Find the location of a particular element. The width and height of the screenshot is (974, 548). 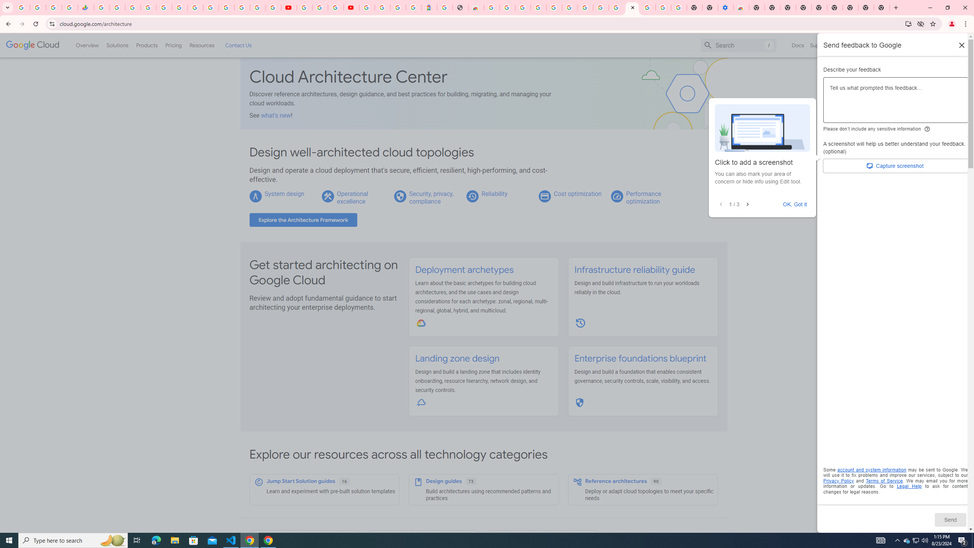

Create your Google Account is located at coordinates (336, 8).